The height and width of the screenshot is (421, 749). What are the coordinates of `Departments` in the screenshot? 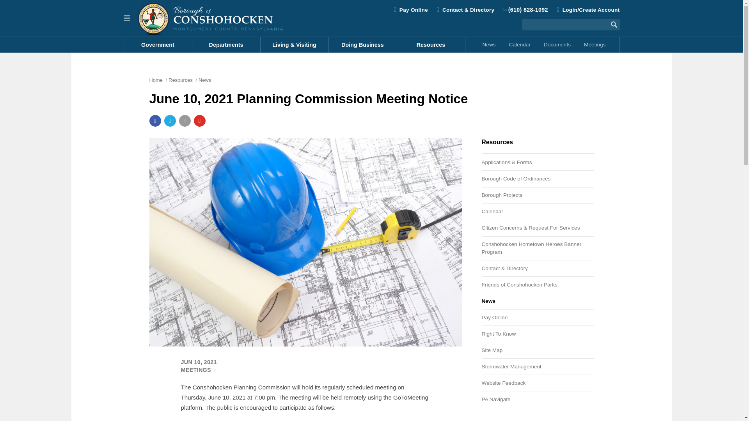 It's located at (225, 45).